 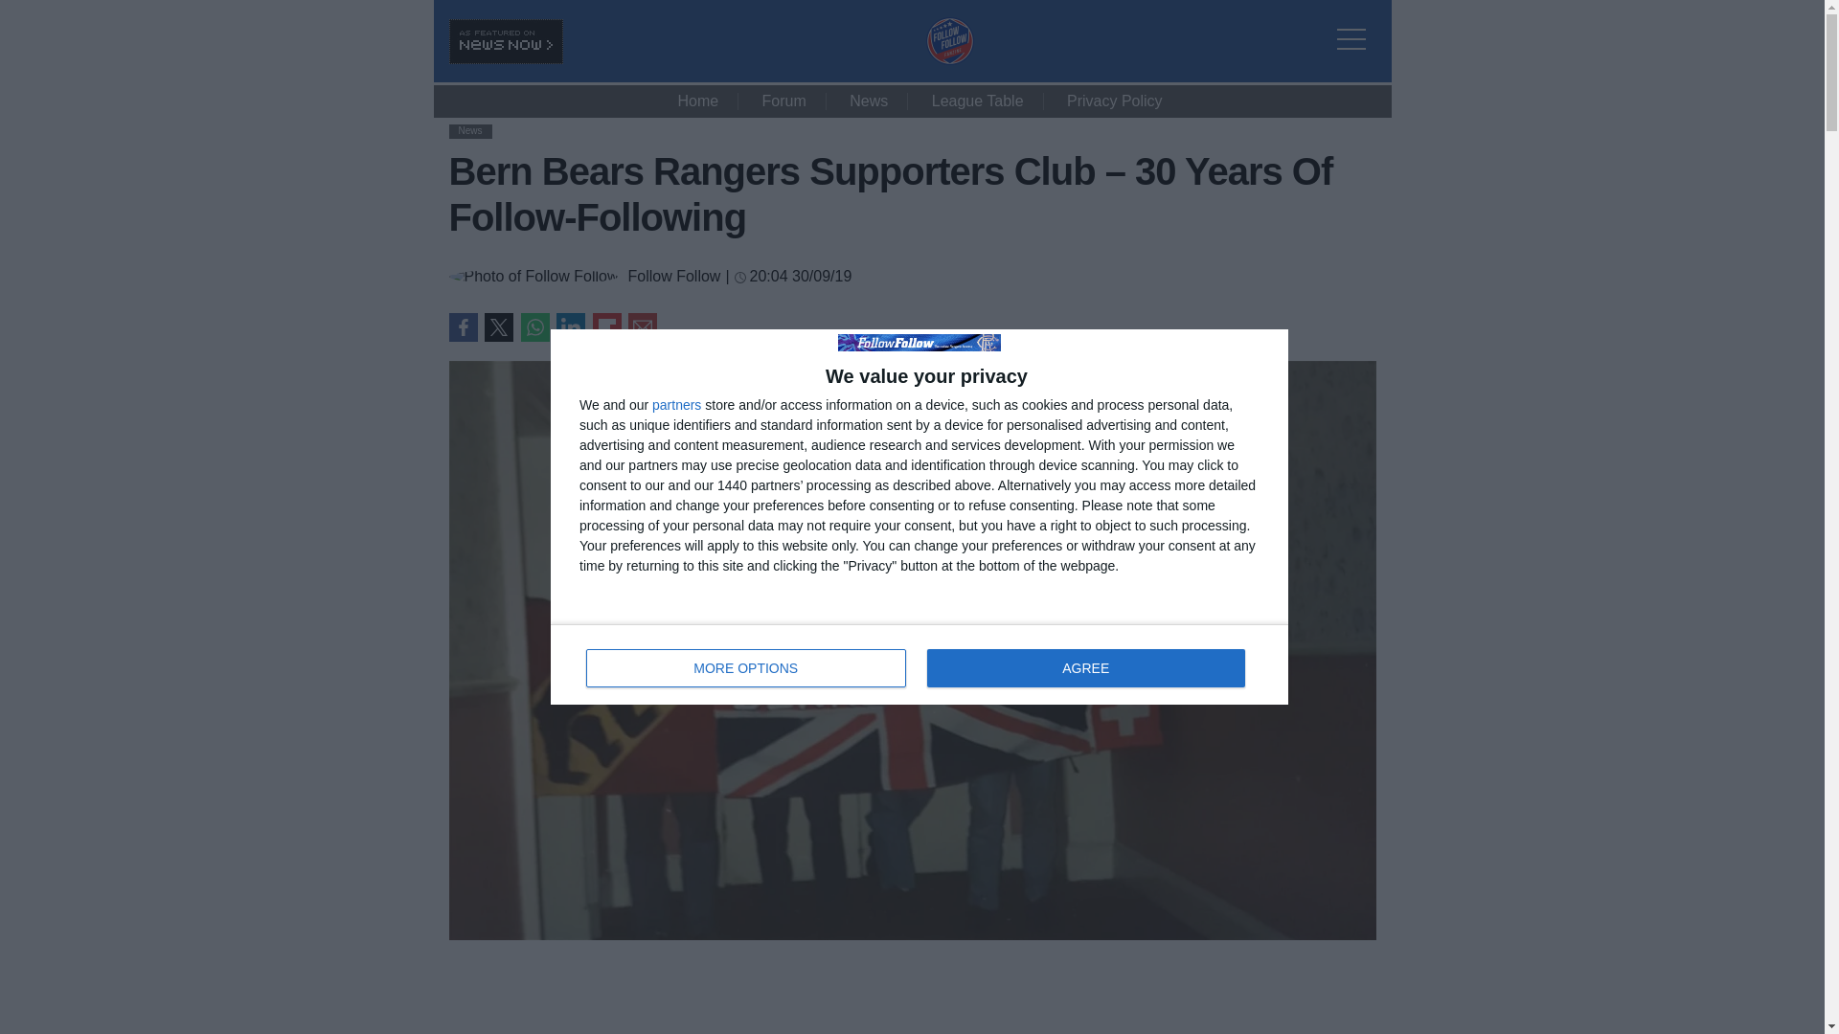 What do you see at coordinates (498, 326) in the screenshot?
I see `share on Twitter` at bounding box center [498, 326].